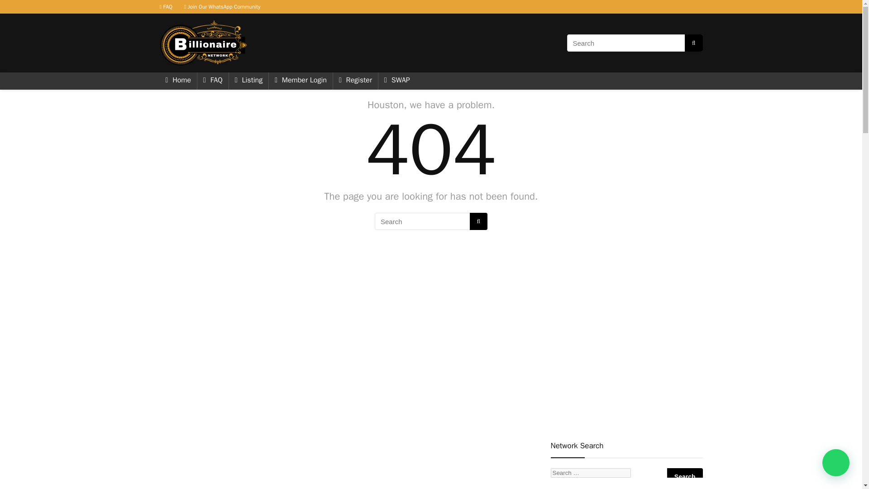 This screenshot has height=489, width=869. Describe the element at coordinates (685, 476) in the screenshot. I see `Search` at that location.